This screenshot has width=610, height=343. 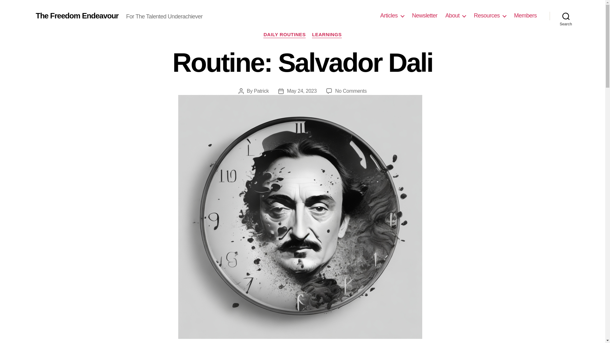 What do you see at coordinates (525, 16) in the screenshot?
I see `Members` at bounding box center [525, 16].